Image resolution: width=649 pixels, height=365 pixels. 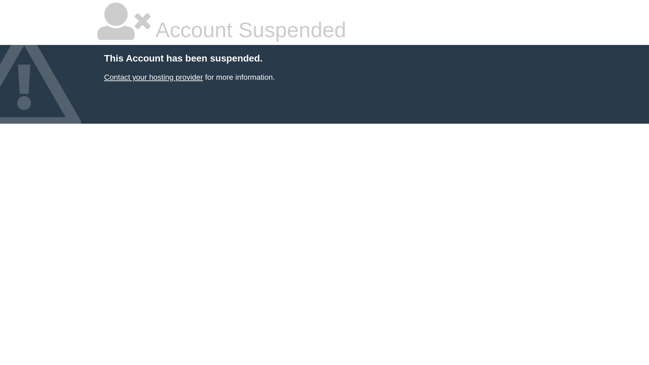 What do you see at coordinates (153, 77) in the screenshot?
I see `Contact your hosting provider` at bounding box center [153, 77].